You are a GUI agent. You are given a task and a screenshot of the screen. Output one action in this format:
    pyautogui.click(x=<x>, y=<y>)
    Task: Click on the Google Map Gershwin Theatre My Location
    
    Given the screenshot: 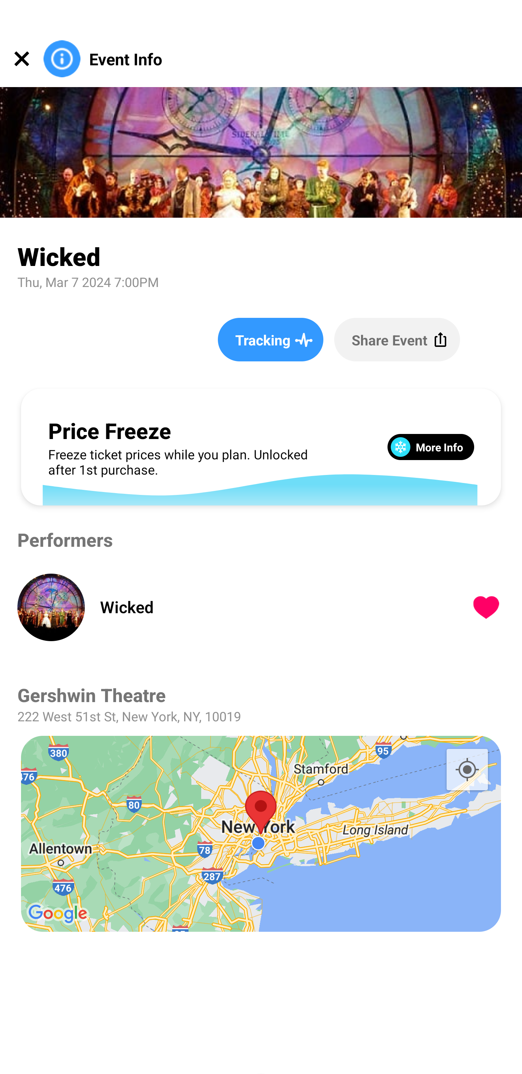 What is the action you would take?
    pyautogui.click(x=261, y=834)
    